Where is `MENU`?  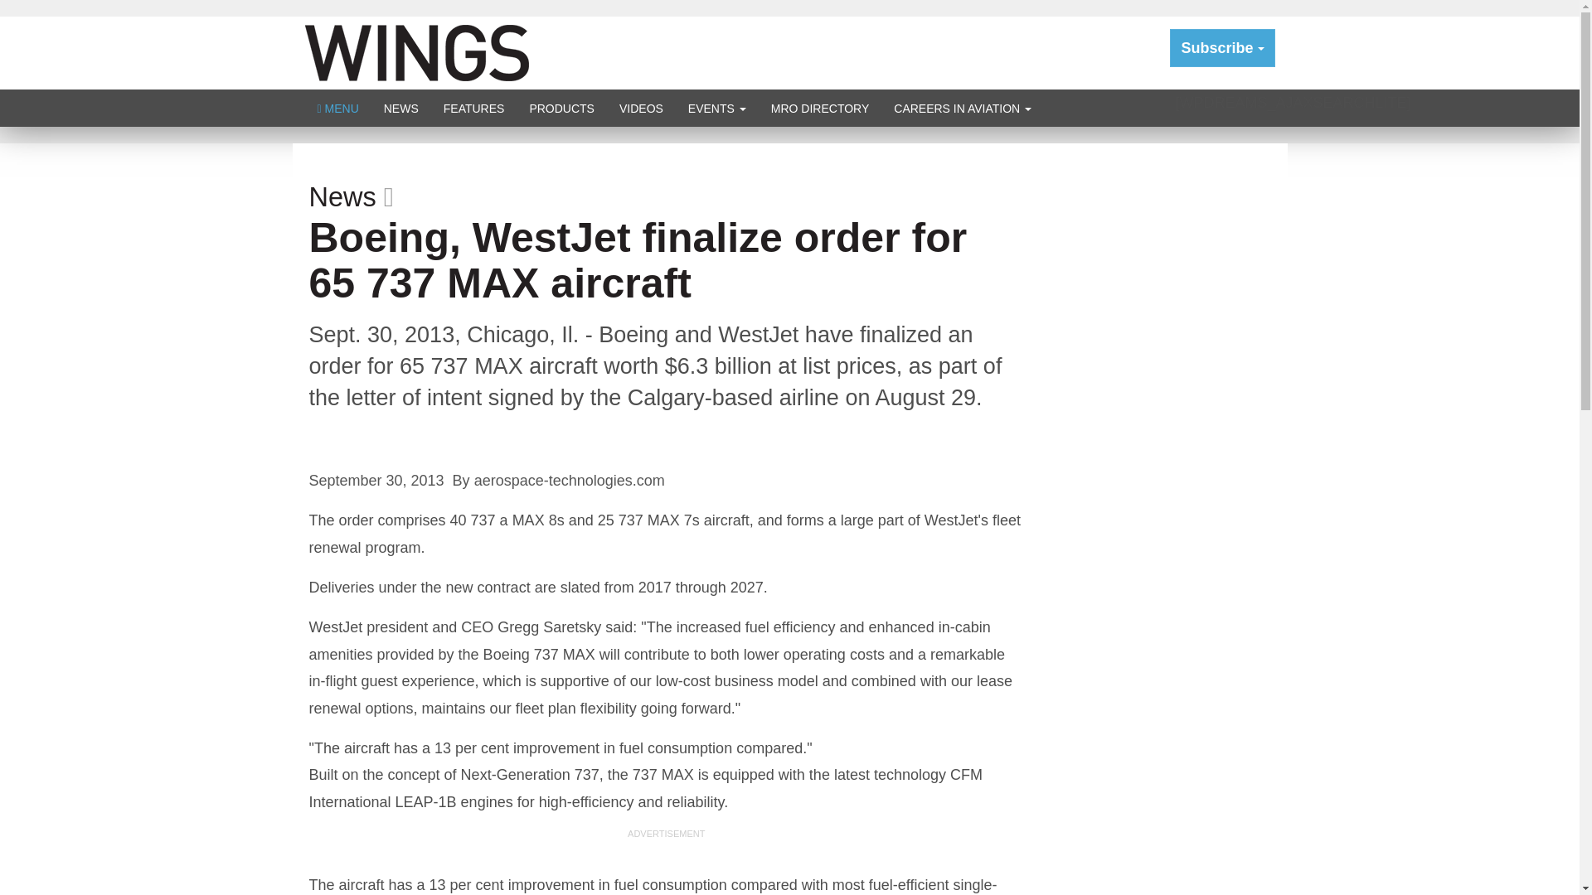
MENU is located at coordinates (338, 108).